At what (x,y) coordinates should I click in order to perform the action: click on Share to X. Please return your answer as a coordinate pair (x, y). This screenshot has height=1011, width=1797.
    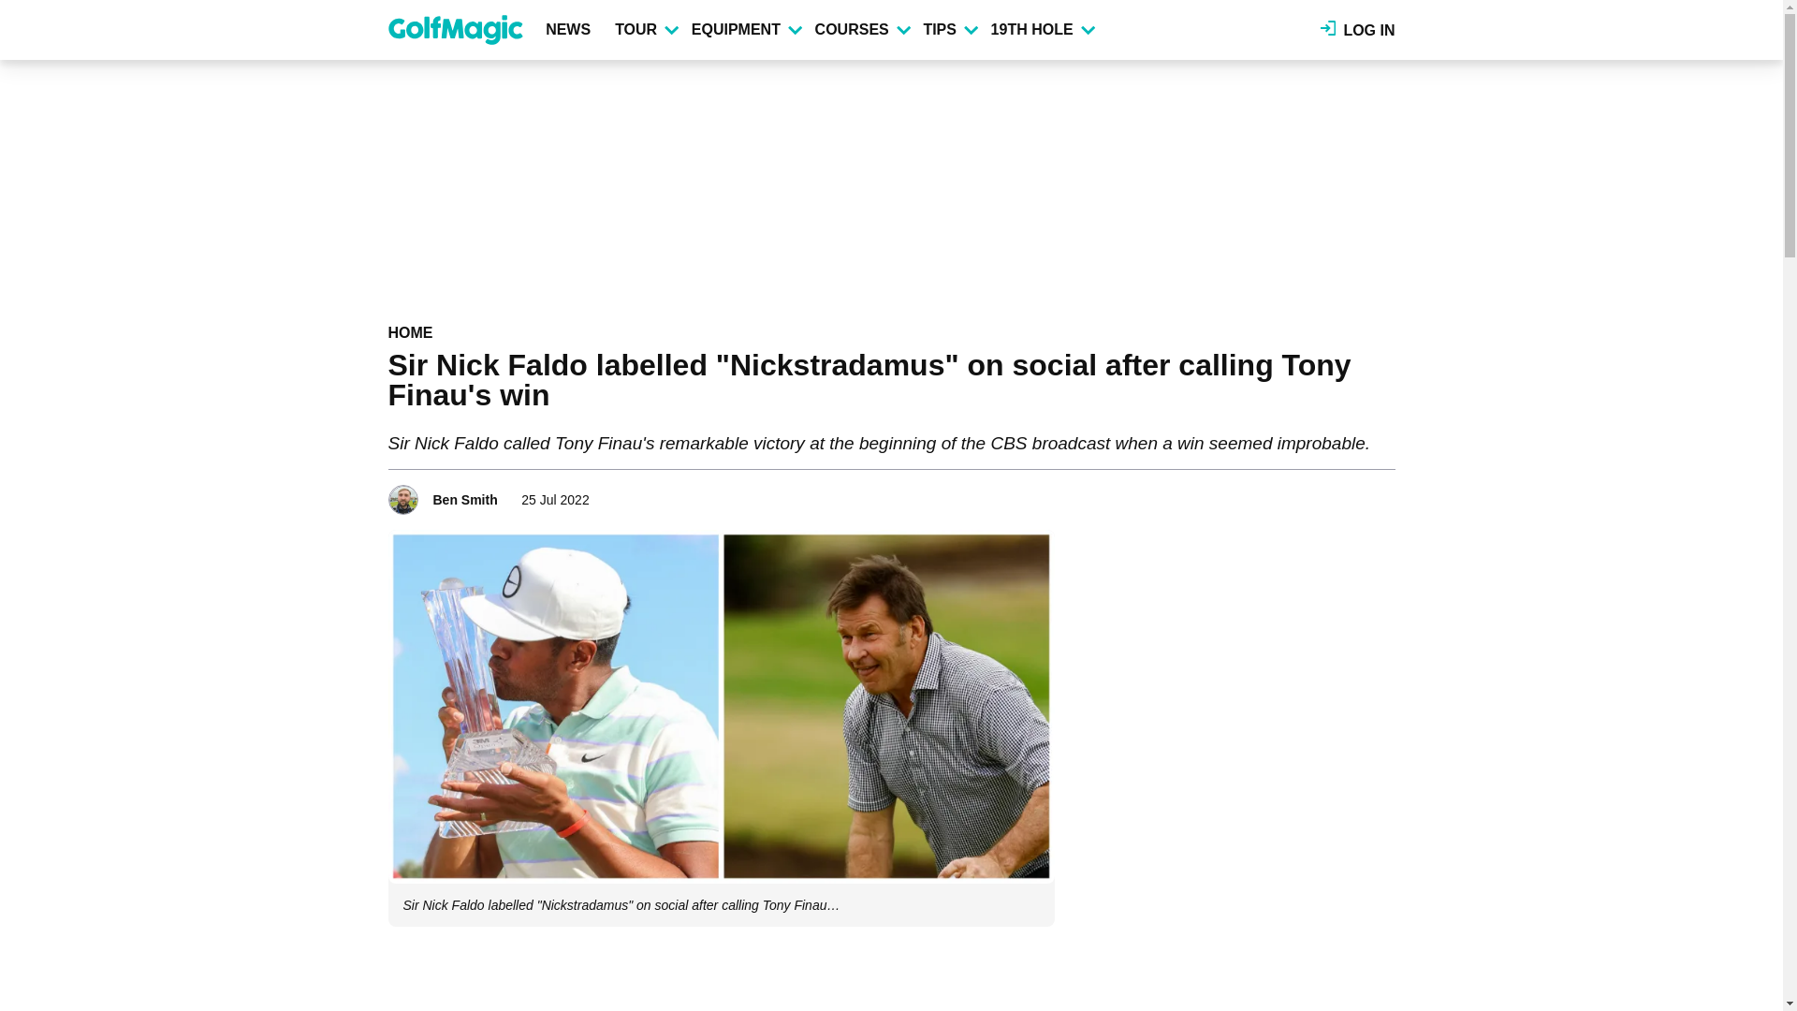
    Looking at the image, I should click on (1329, 494).